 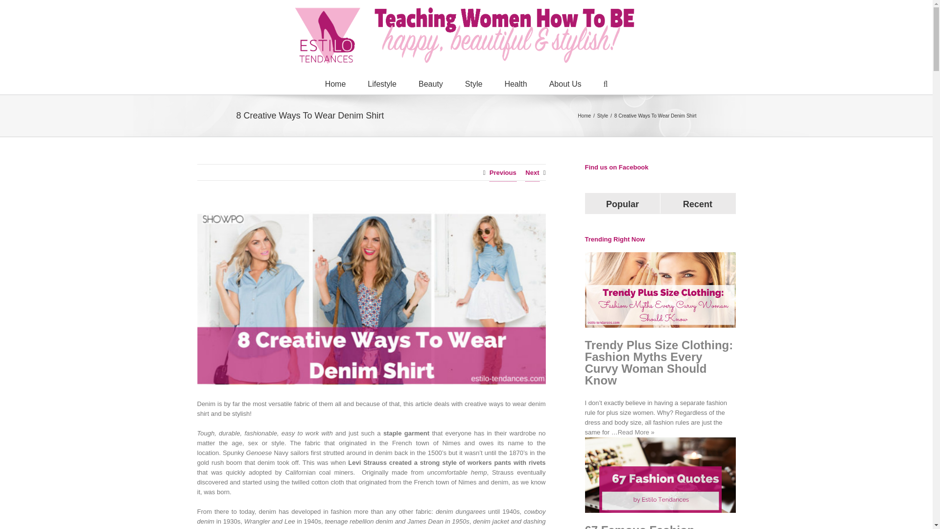 What do you see at coordinates (335, 83) in the screenshot?
I see `Home` at bounding box center [335, 83].